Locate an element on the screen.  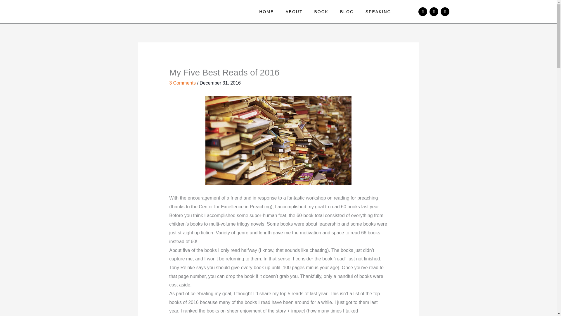
BOOK is located at coordinates (321, 12).